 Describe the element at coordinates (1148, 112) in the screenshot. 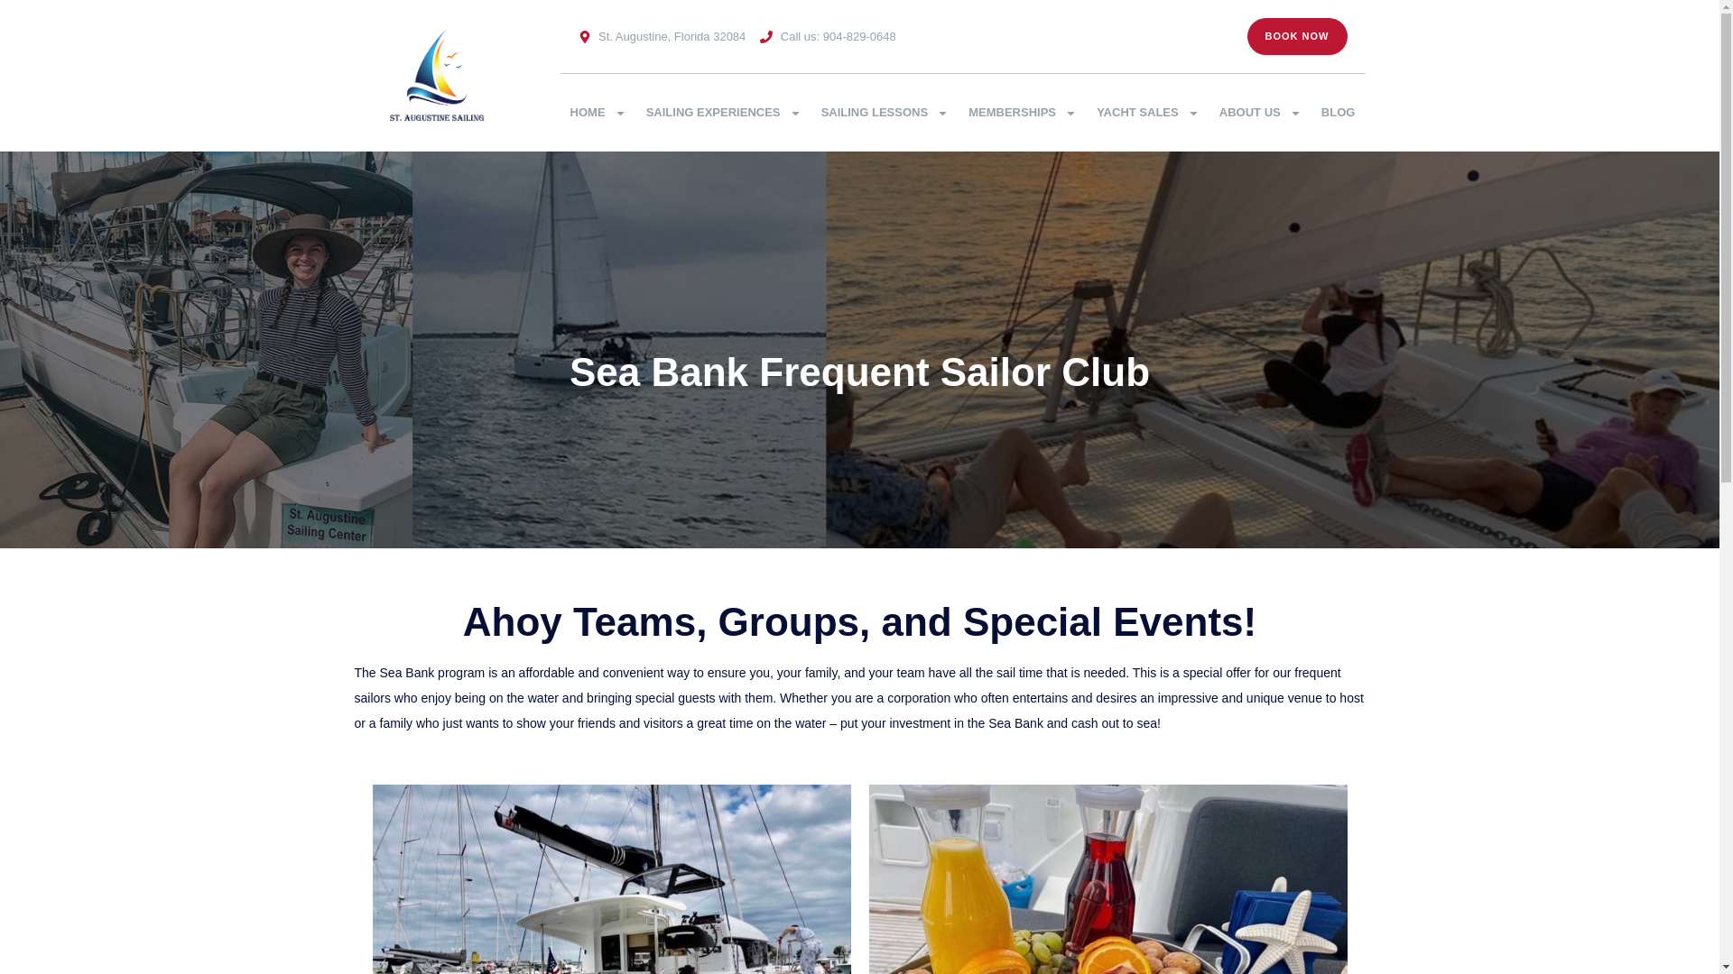

I see `YACHT SALES` at that location.